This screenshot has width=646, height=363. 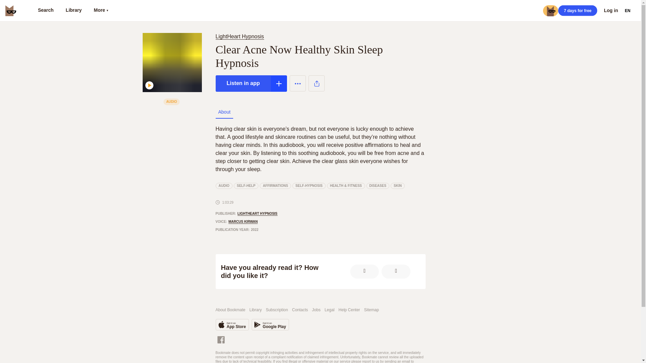 I want to click on Sitemap, so click(x=232, y=325).